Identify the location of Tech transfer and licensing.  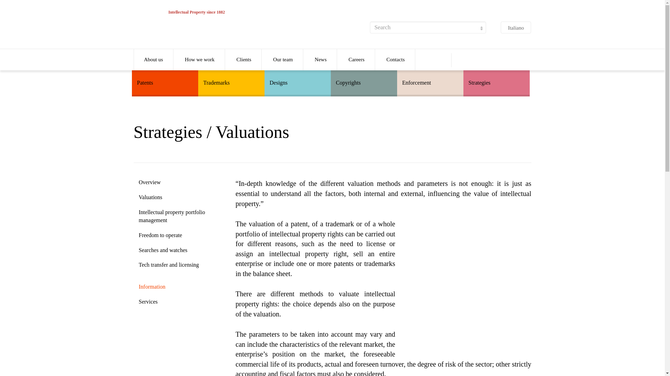
(179, 265).